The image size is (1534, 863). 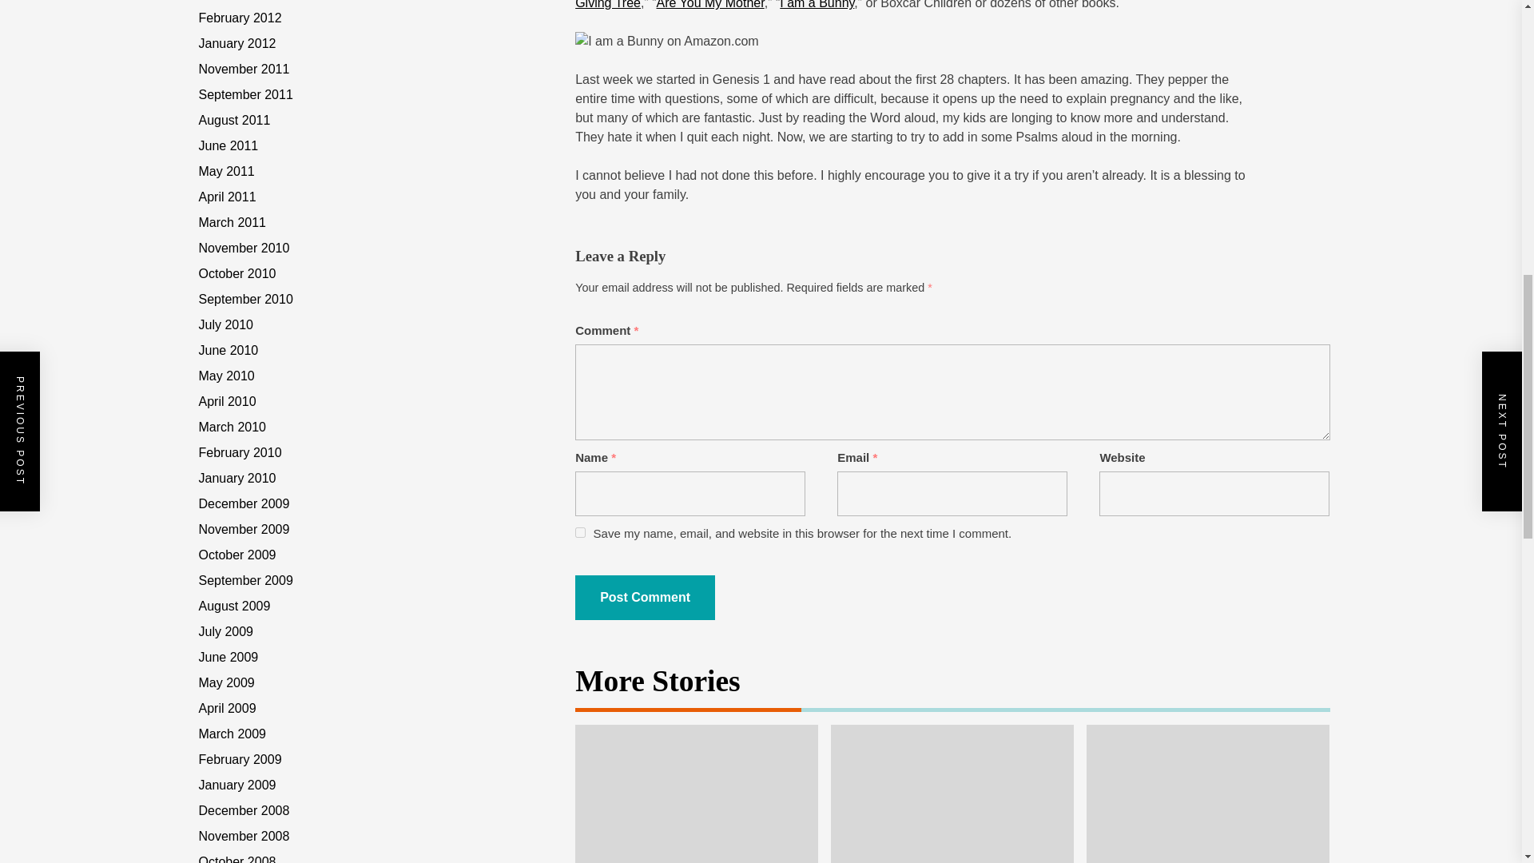 What do you see at coordinates (908, 5) in the screenshot?
I see `The Giving Tree` at bounding box center [908, 5].